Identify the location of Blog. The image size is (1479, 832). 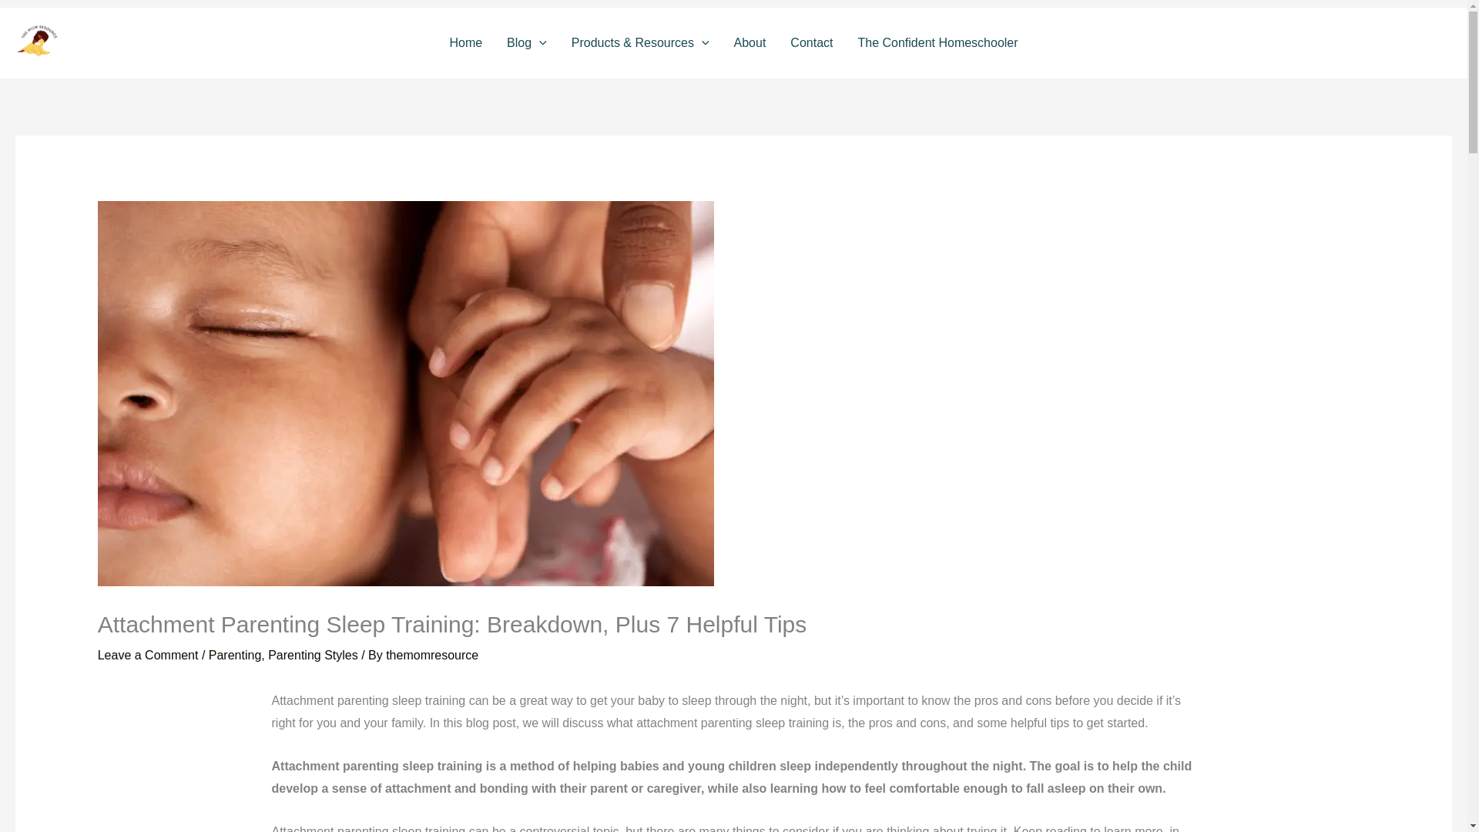
(526, 42).